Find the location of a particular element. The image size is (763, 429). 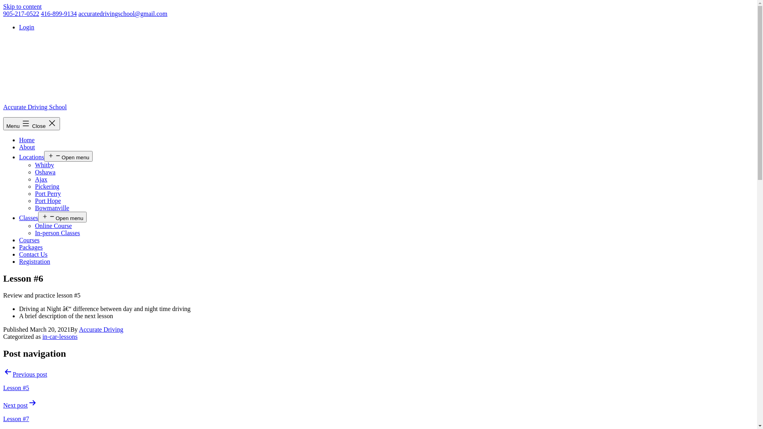

Oshawa is located at coordinates (45, 172).